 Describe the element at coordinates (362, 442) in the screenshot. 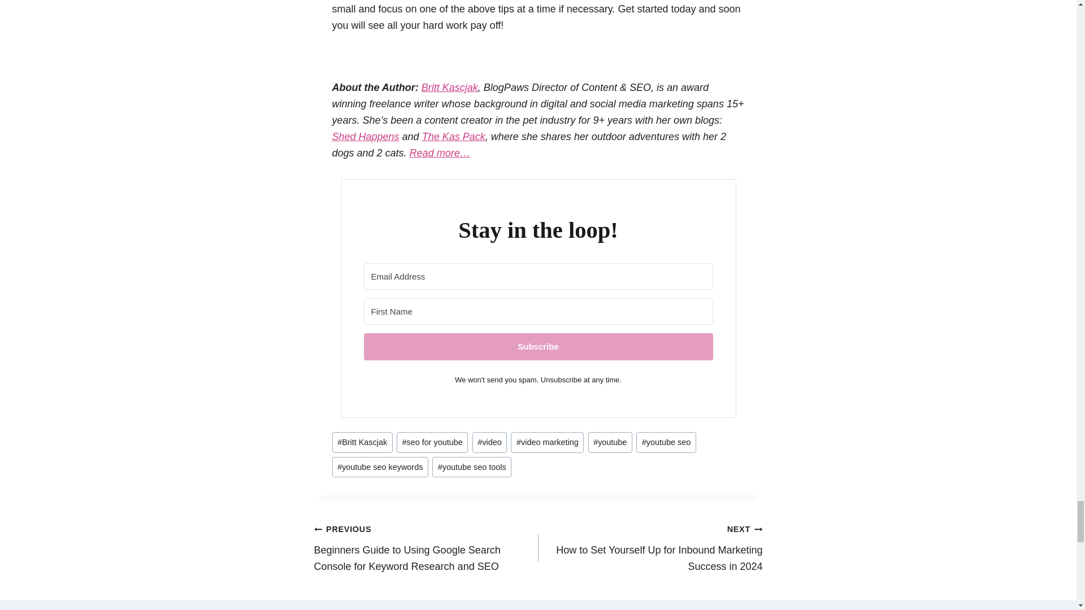

I see `Britt Kascjak` at that location.